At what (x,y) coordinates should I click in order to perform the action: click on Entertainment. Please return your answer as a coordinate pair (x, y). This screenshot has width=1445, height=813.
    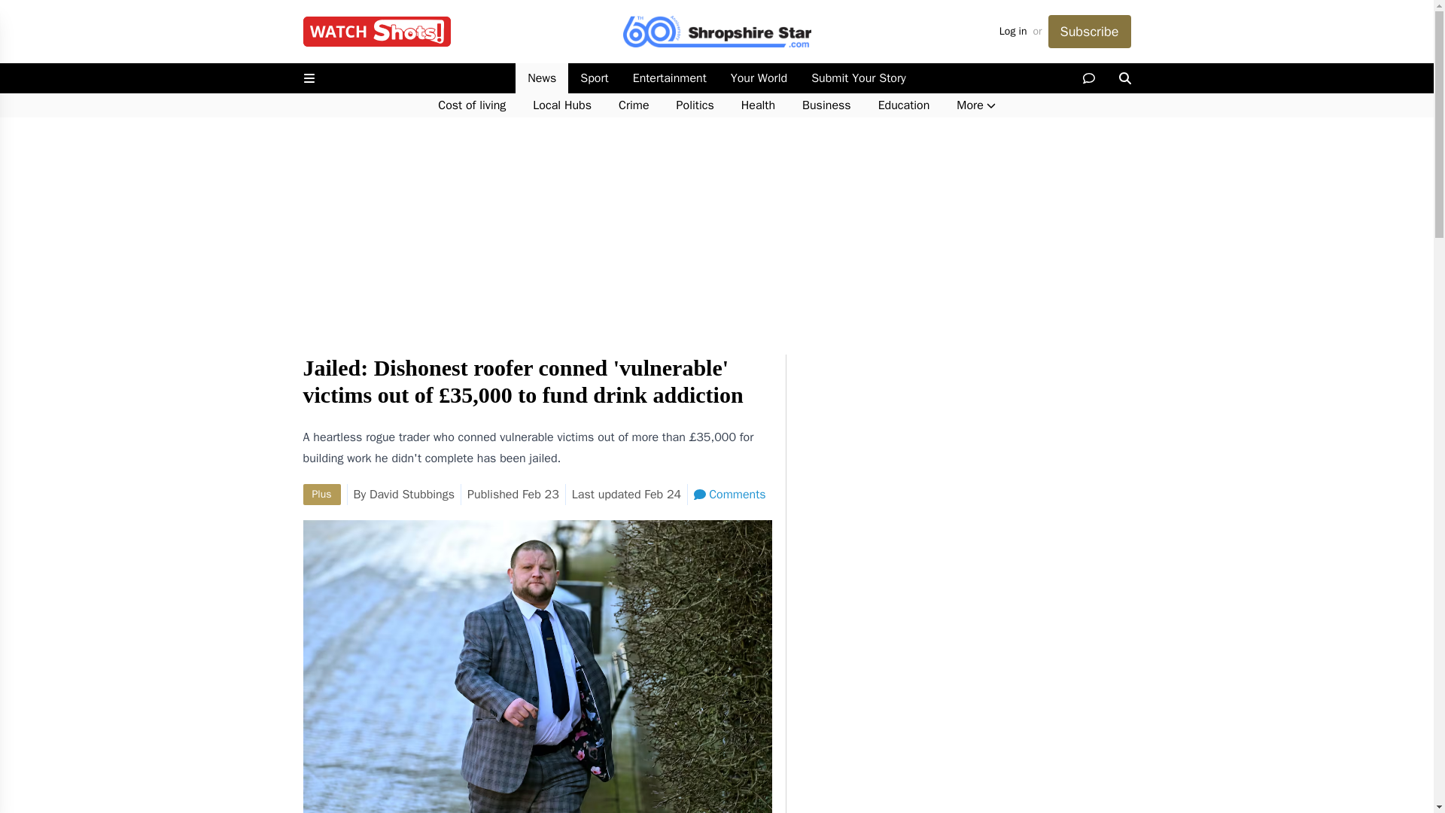
    Looking at the image, I should click on (670, 78).